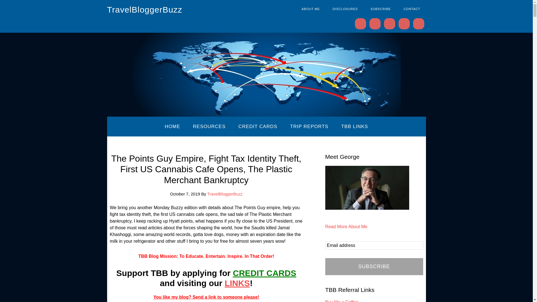  I want to click on TBB LINKS, so click(355, 126).